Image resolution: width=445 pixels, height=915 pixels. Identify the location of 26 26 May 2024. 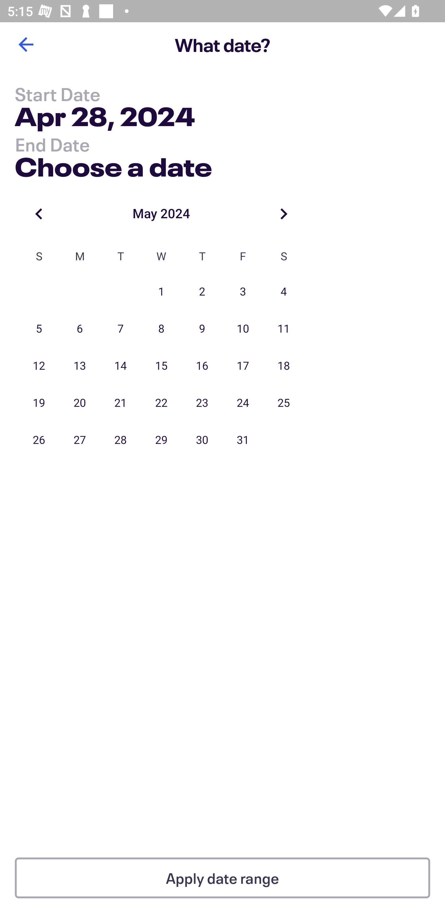
(39, 440).